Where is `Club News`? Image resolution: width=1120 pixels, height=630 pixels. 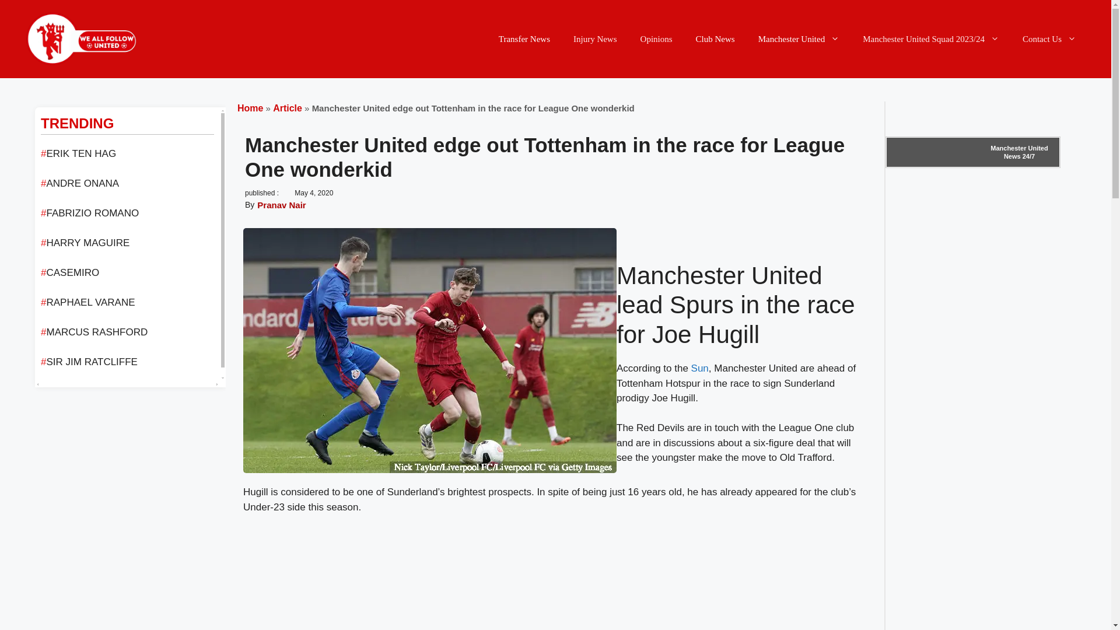 Club News is located at coordinates (715, 38).